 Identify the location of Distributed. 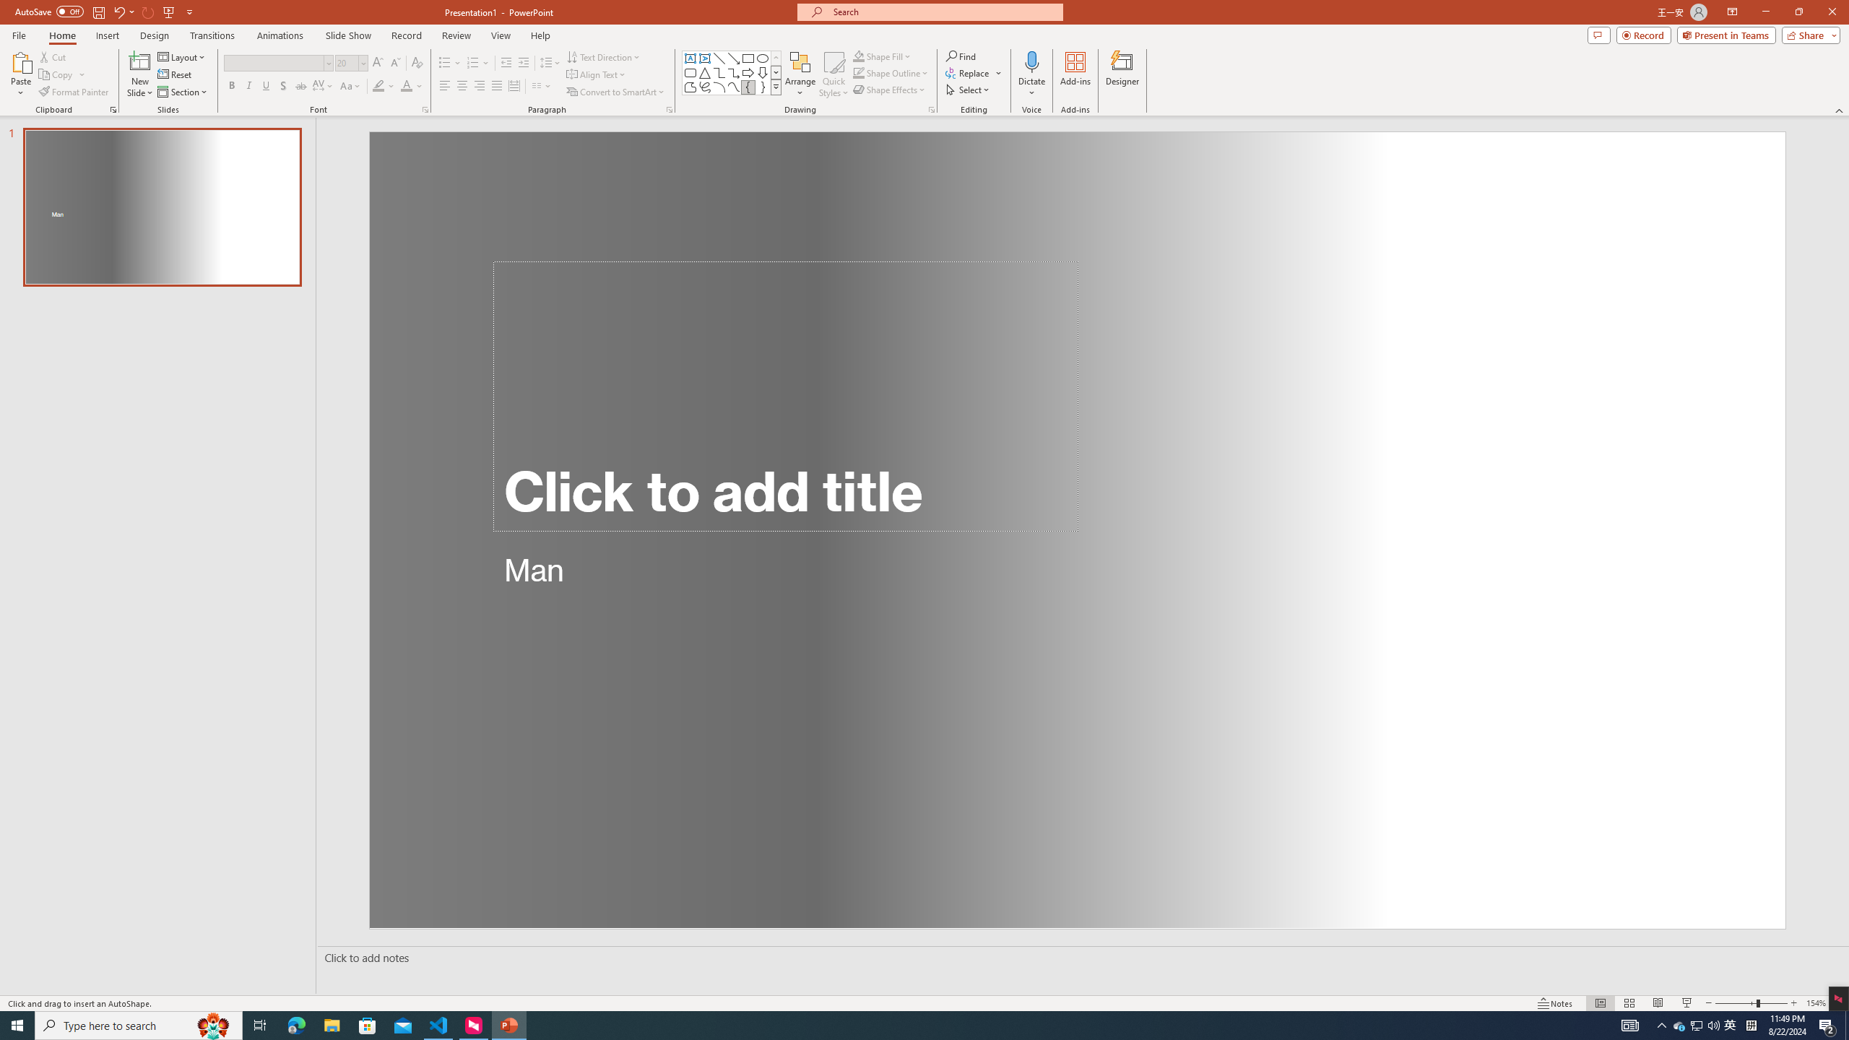
(514, 87).